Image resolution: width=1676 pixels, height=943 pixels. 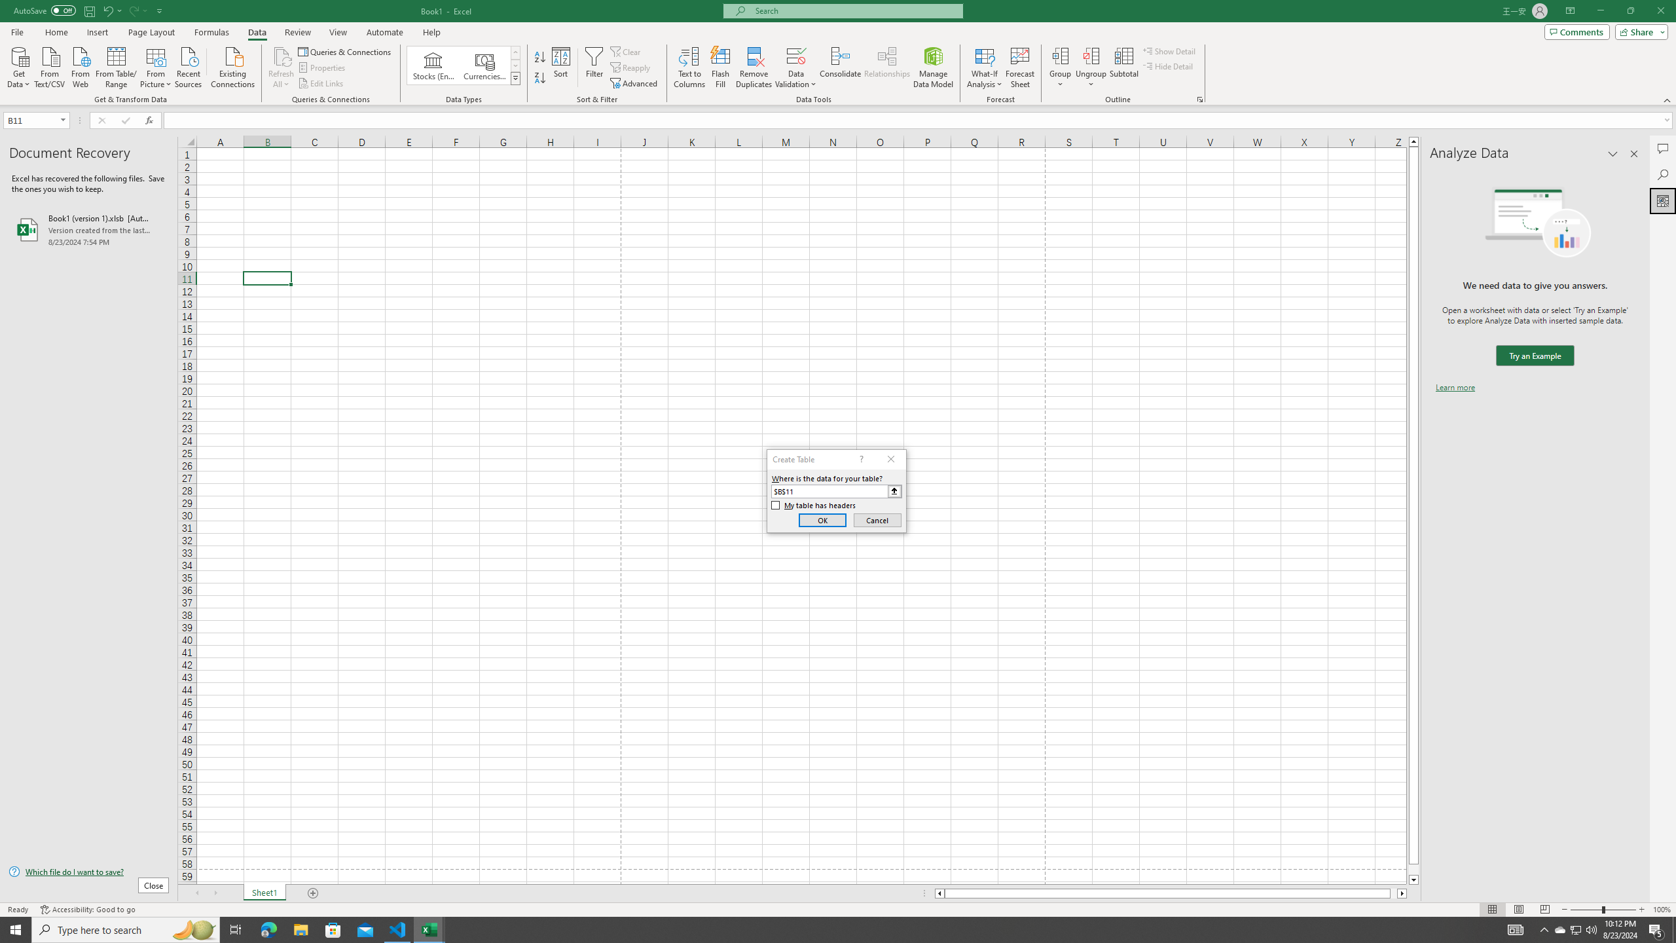 What do you see at coordinates (1394, 893) in the screenshot?
I see `Page right` at bounding box center [1394, 893].